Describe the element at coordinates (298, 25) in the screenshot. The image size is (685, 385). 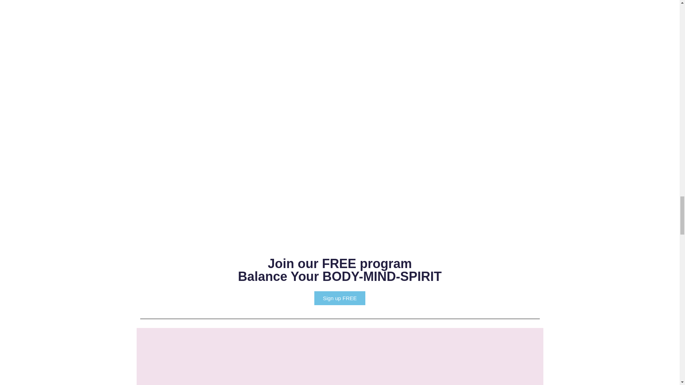
I see `Primordial Sound Meditation 2` at that location.